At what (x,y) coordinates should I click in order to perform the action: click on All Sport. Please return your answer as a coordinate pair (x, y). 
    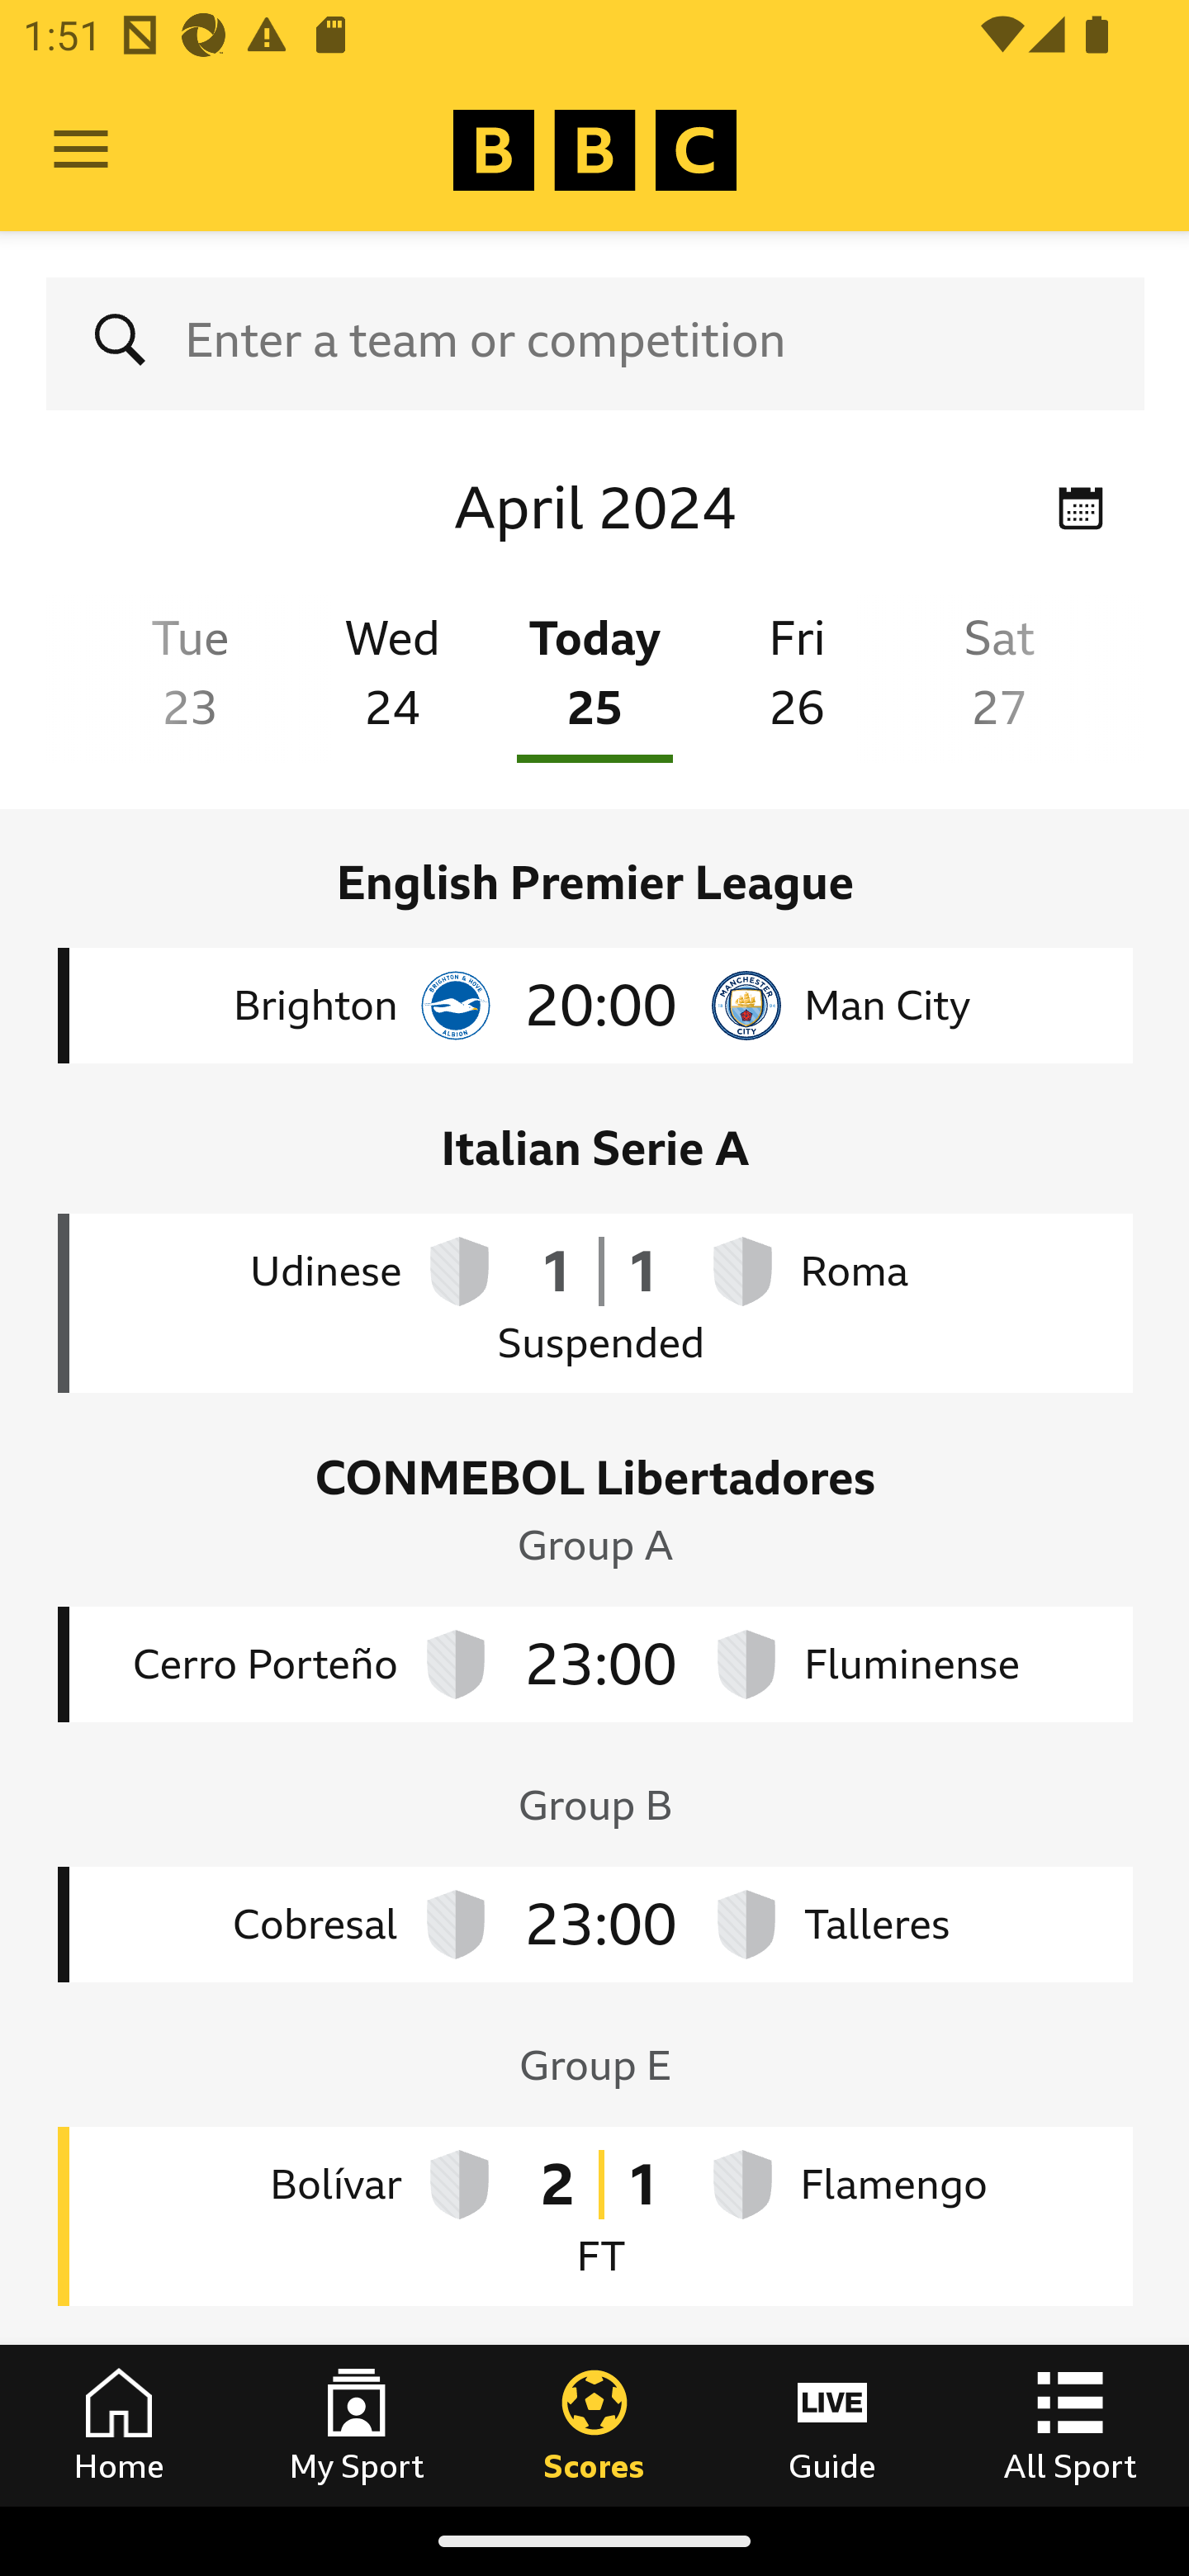
    Looking at the image, I should click on (1070, 2425).